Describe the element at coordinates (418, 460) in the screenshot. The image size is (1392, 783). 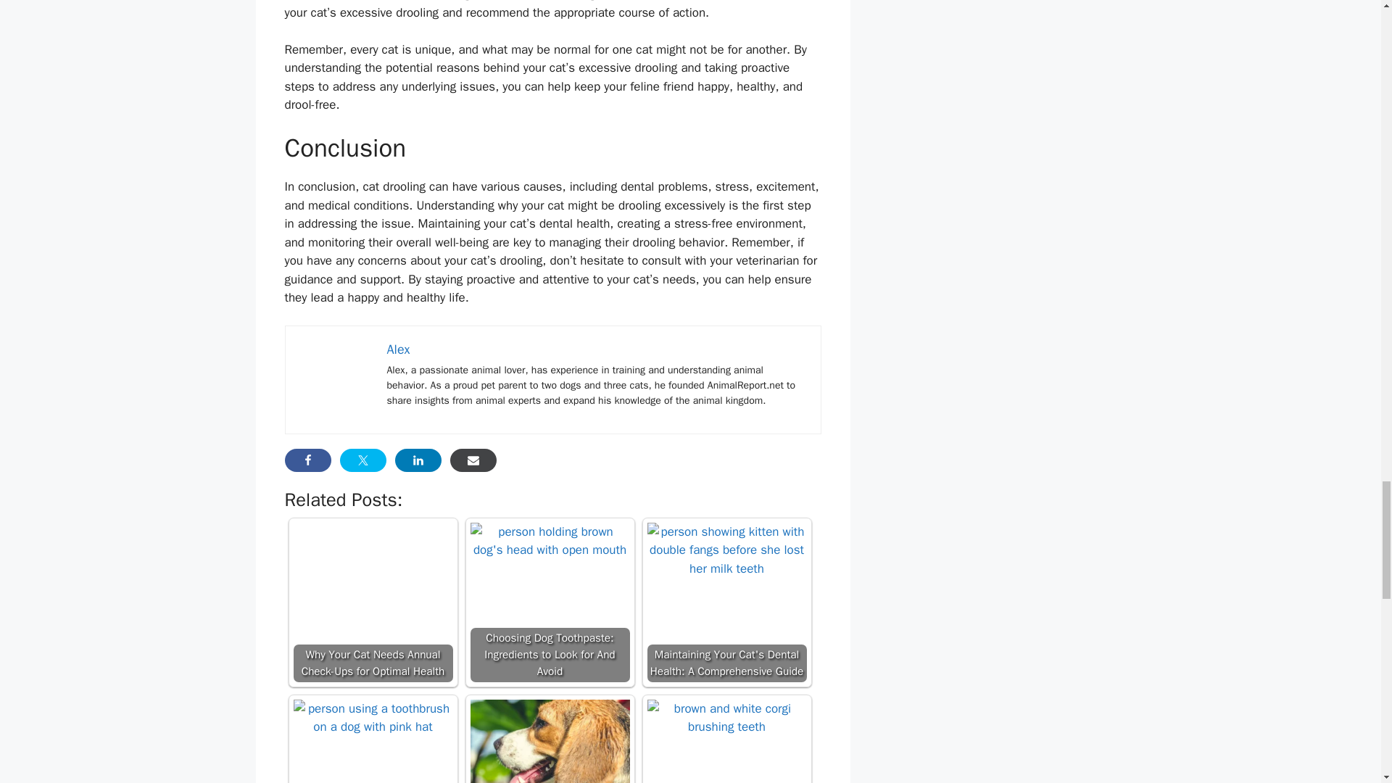
I see `Share on LinkedIn` at that location.